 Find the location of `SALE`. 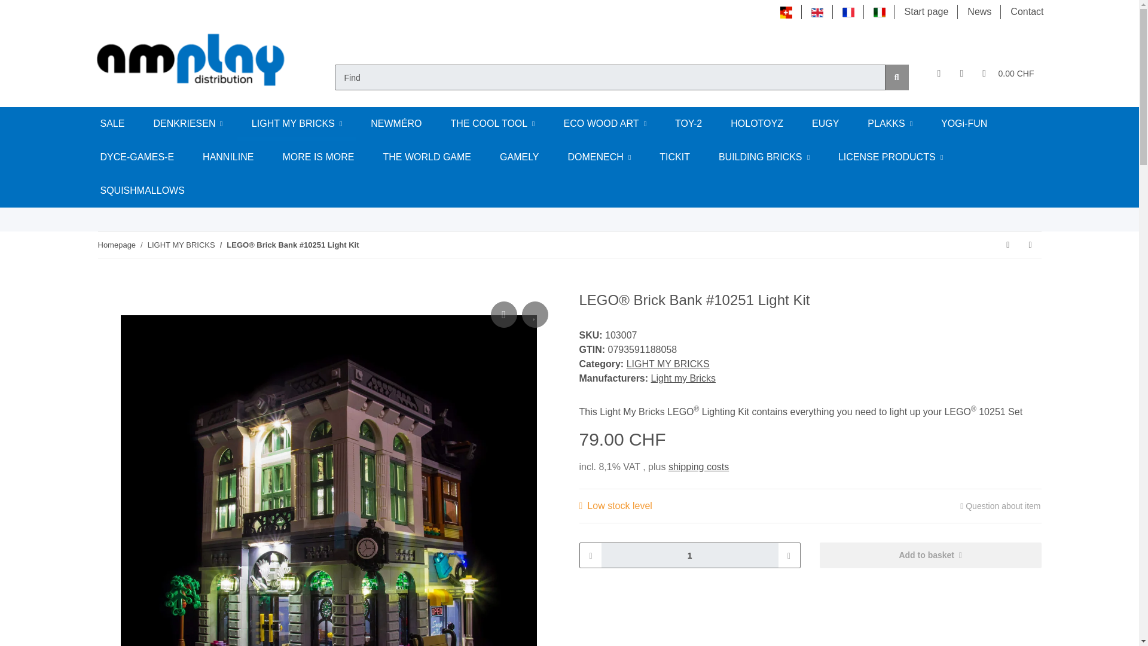

SALE is located at coordinates (112, 124).